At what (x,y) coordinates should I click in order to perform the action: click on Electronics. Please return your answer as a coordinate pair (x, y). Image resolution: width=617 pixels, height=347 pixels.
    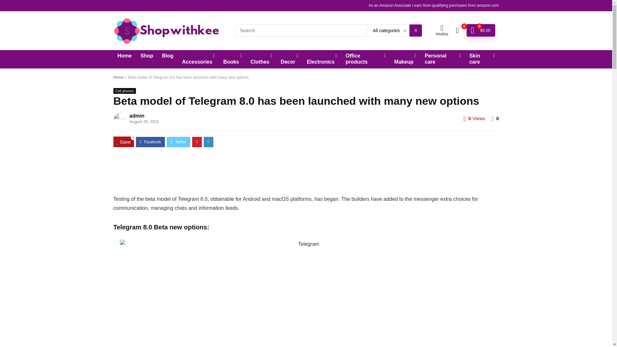
    Looking at the image, I should click on (322, 59).